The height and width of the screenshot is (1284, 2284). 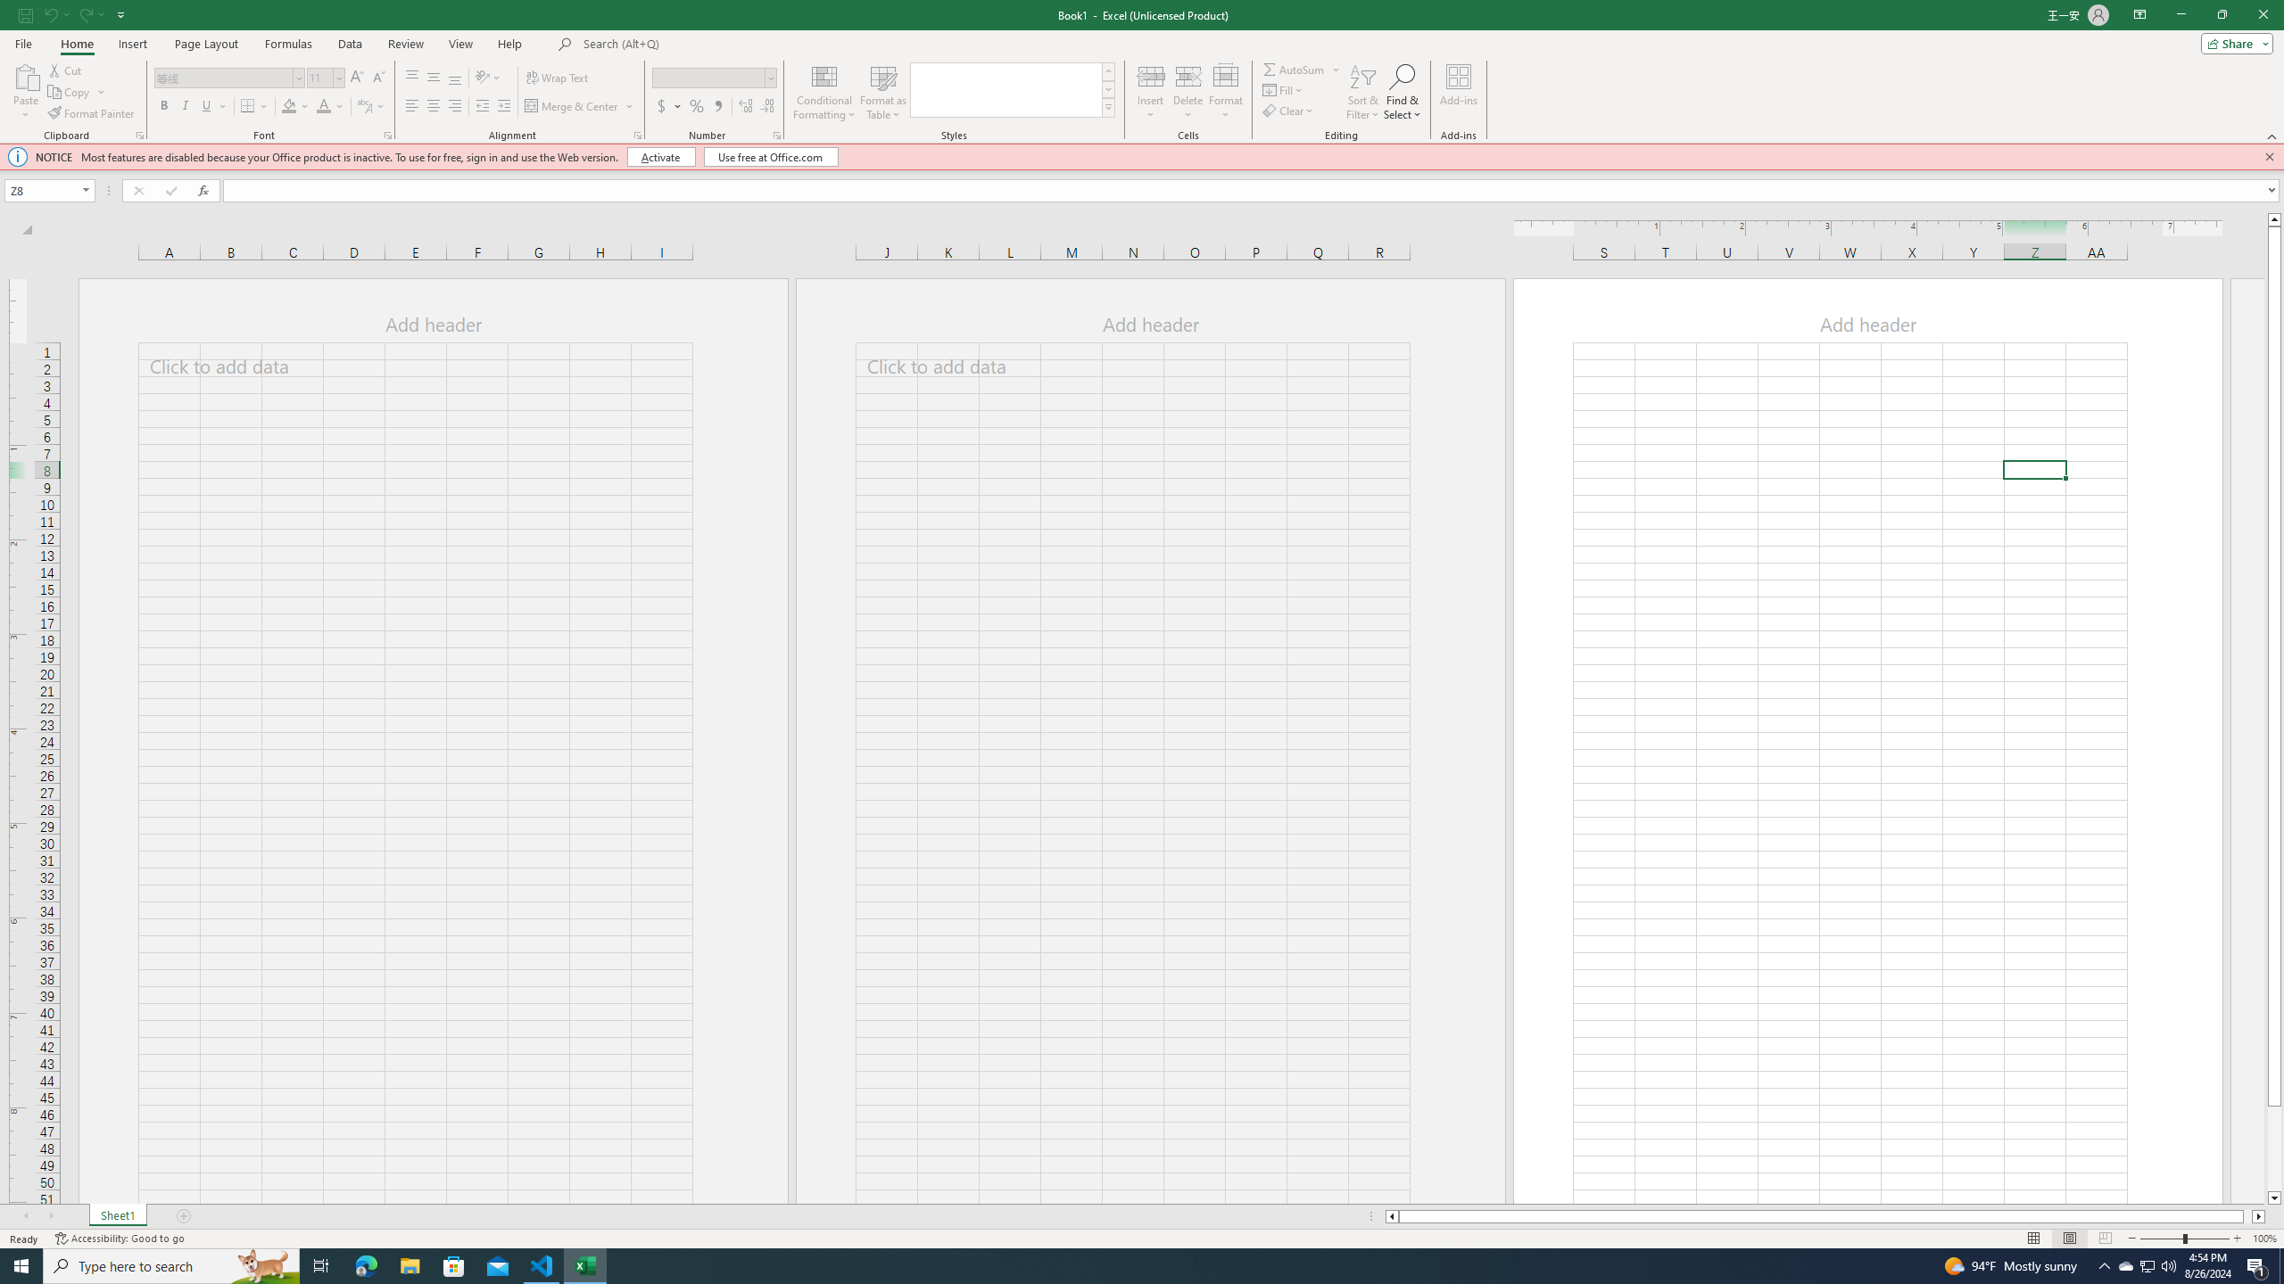 What do you see at coordinates (254, 107) in the screenshot?
I see `Borders` at bounding box center [254, 107].